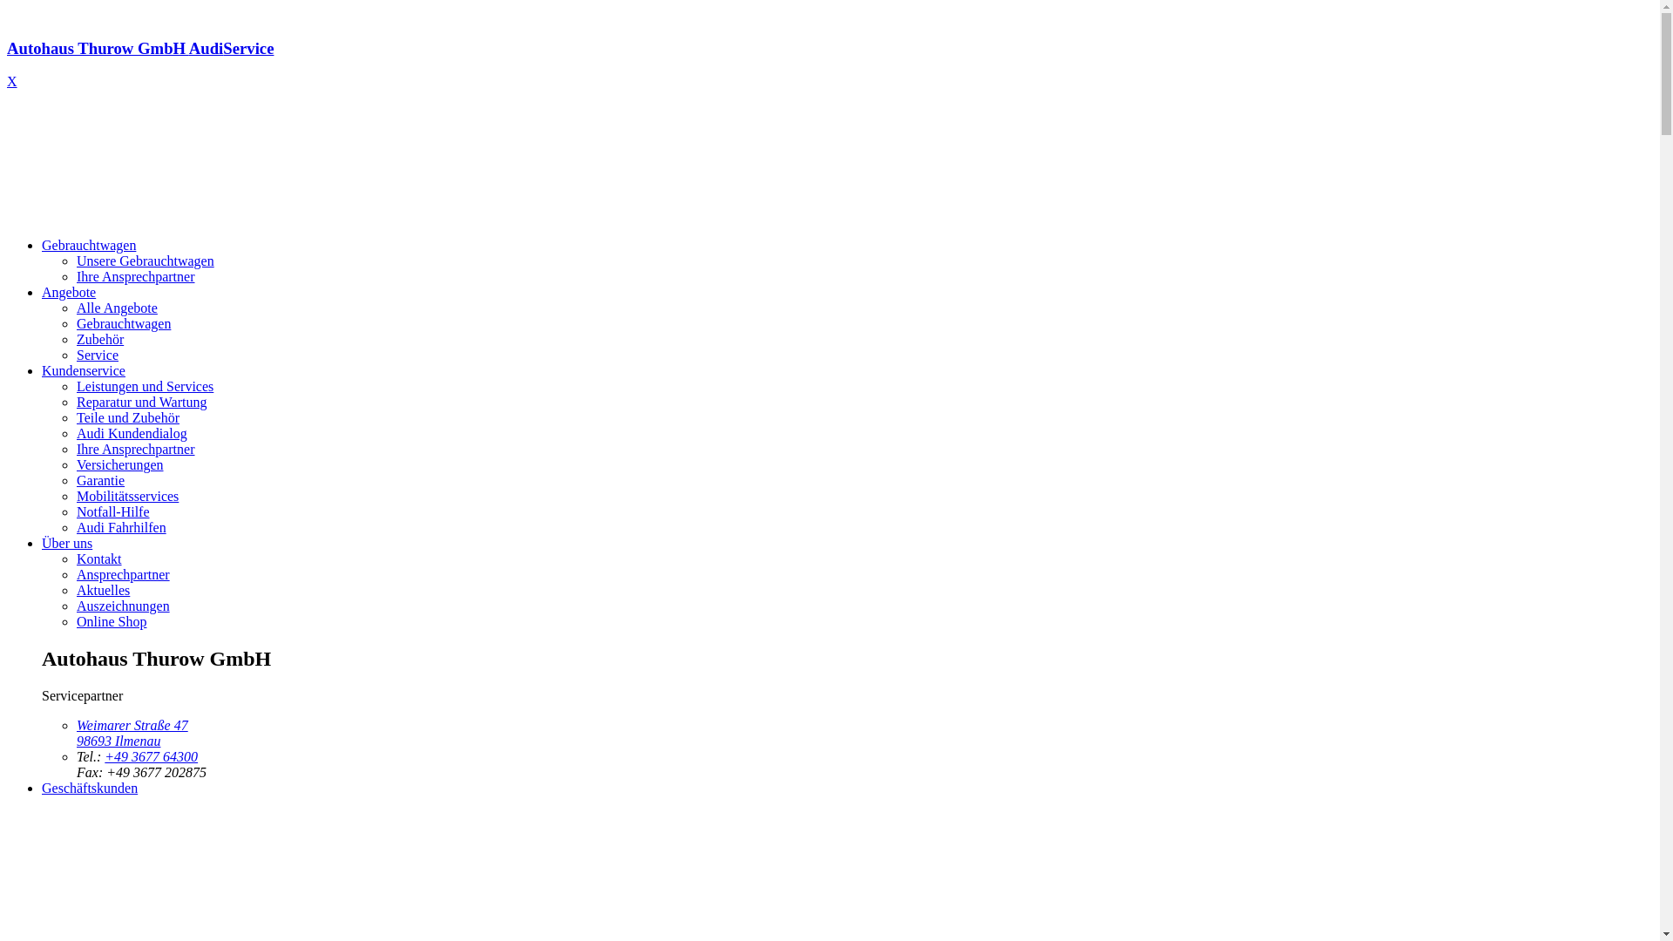 The width and height of the screenshot is (1673, 941). What do you see at coordinates (101, 481) in the screenshot?
I see `Garantie` at bounding box center [101, 481].